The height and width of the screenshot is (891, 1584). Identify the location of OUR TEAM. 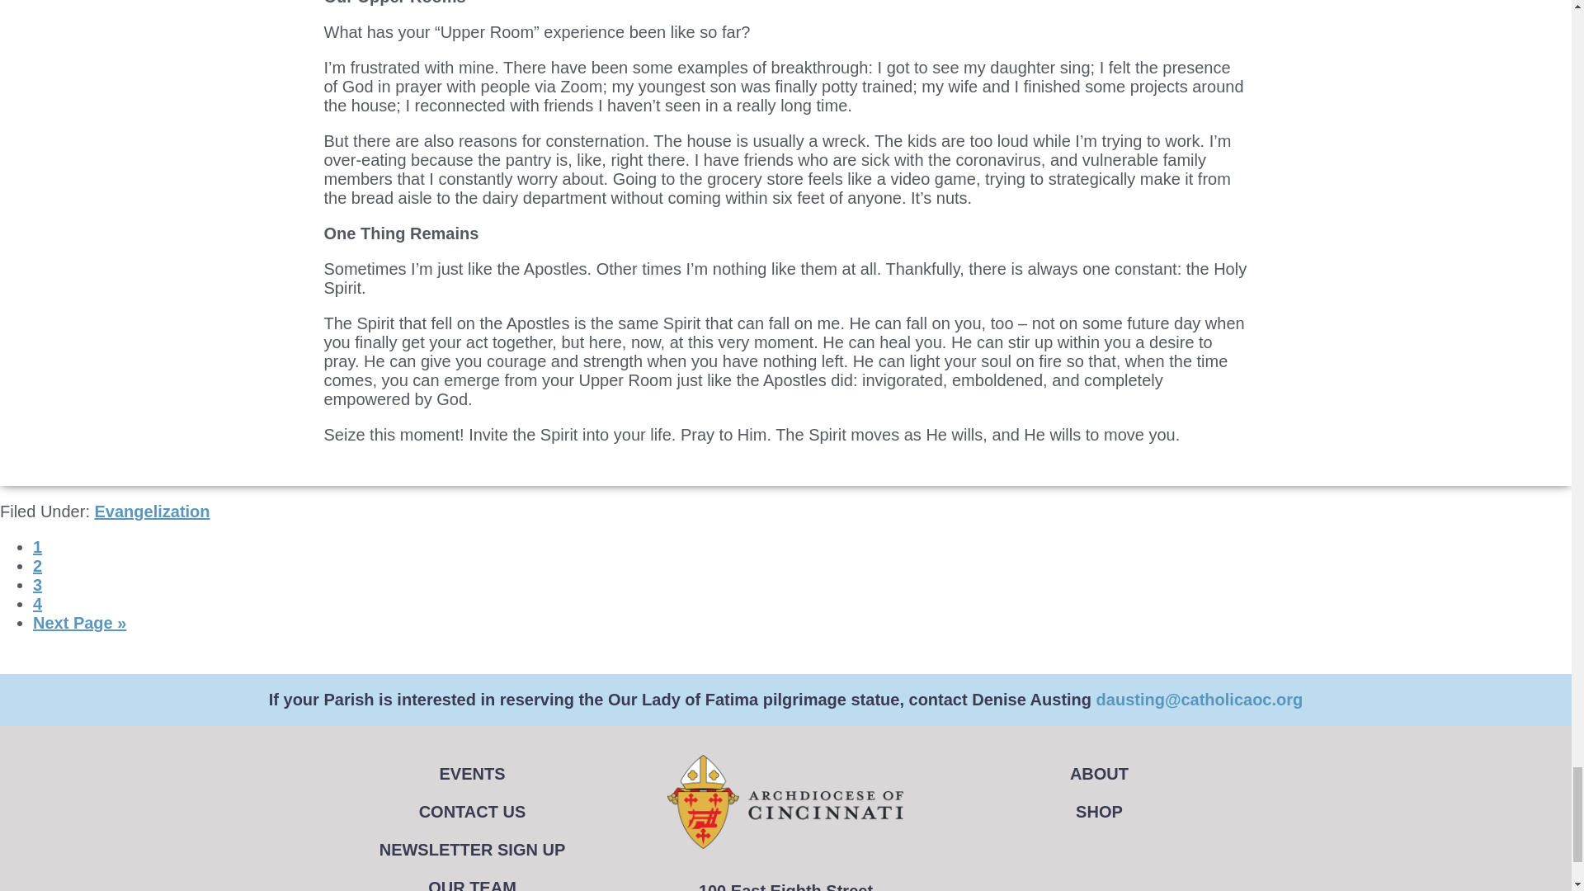
(472, 879).